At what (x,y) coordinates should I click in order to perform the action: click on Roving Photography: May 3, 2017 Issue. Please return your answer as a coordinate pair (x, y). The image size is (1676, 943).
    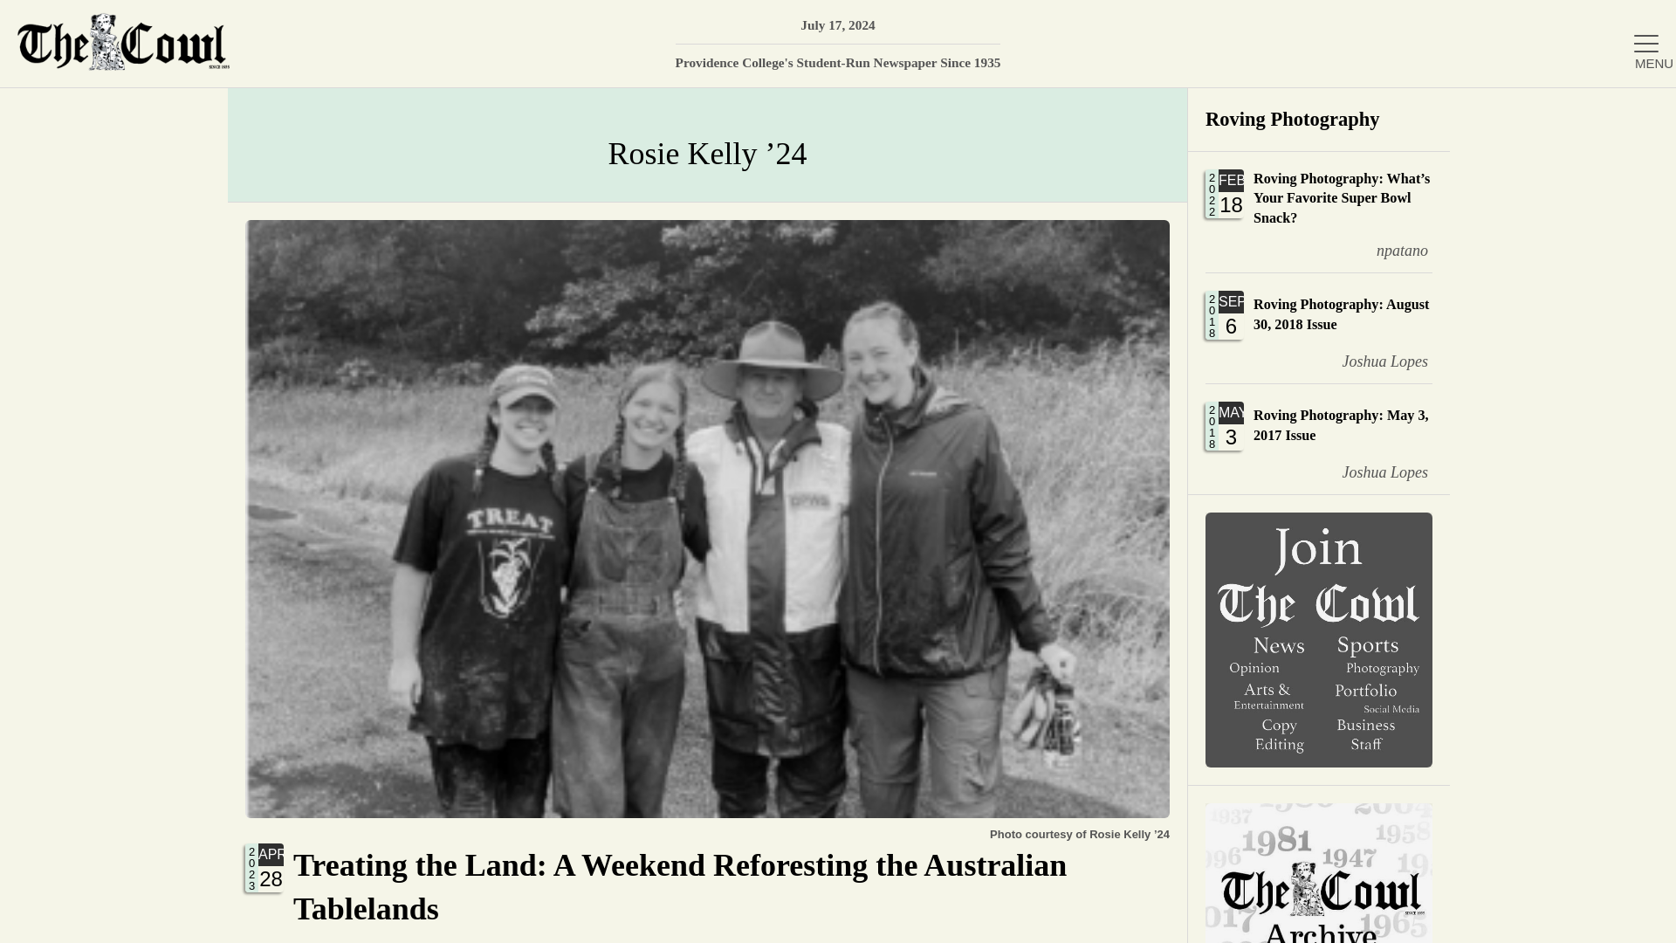
    Looking at the image, I should click on (1318, 438).